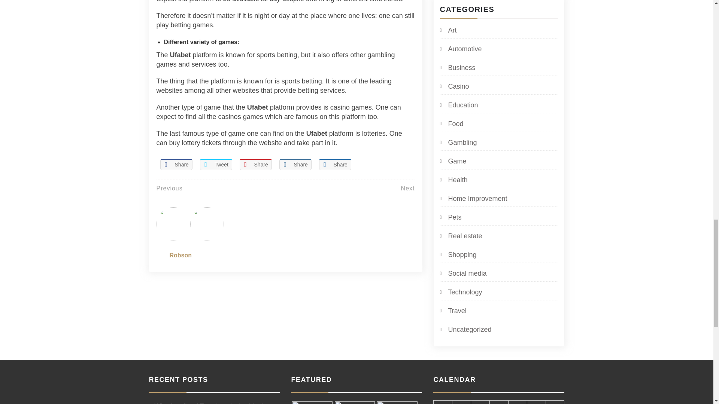 This screenshot has width=719, height=404. What do you see at coordinates (169, 188) in the screenshot?
I see `Previous` at bounding box center [169, 188].